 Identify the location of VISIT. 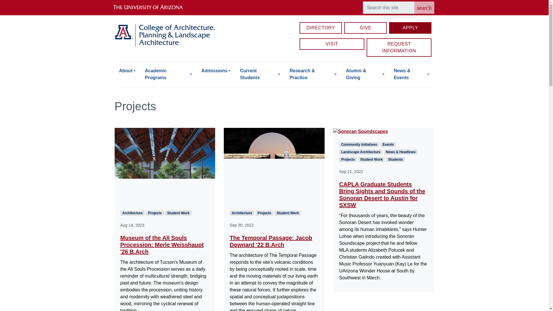
(332, 44).